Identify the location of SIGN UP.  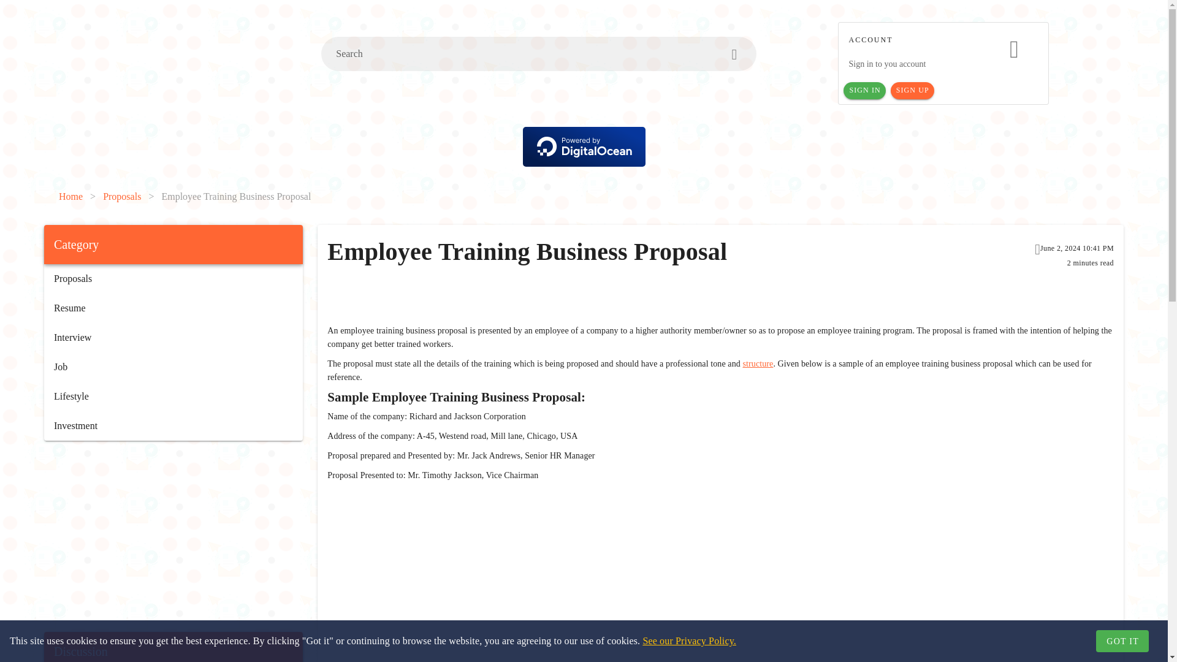
(912, 91).